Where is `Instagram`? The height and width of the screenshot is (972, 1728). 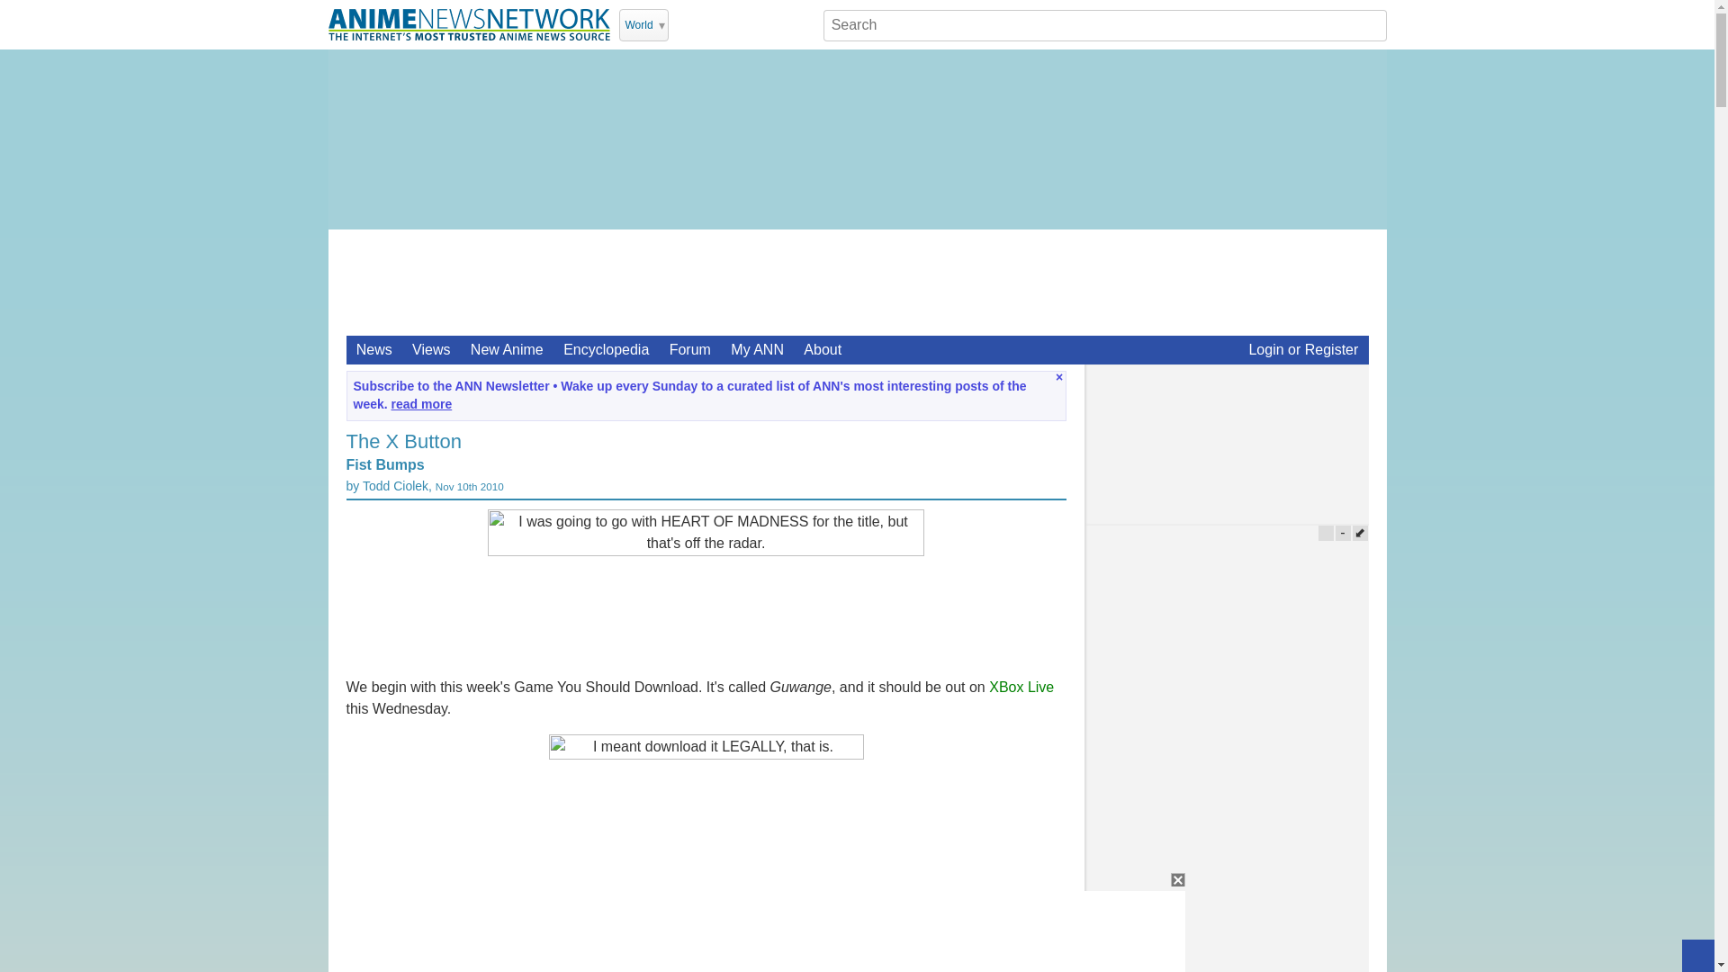
Instagram is located at coordinates (756, 23).